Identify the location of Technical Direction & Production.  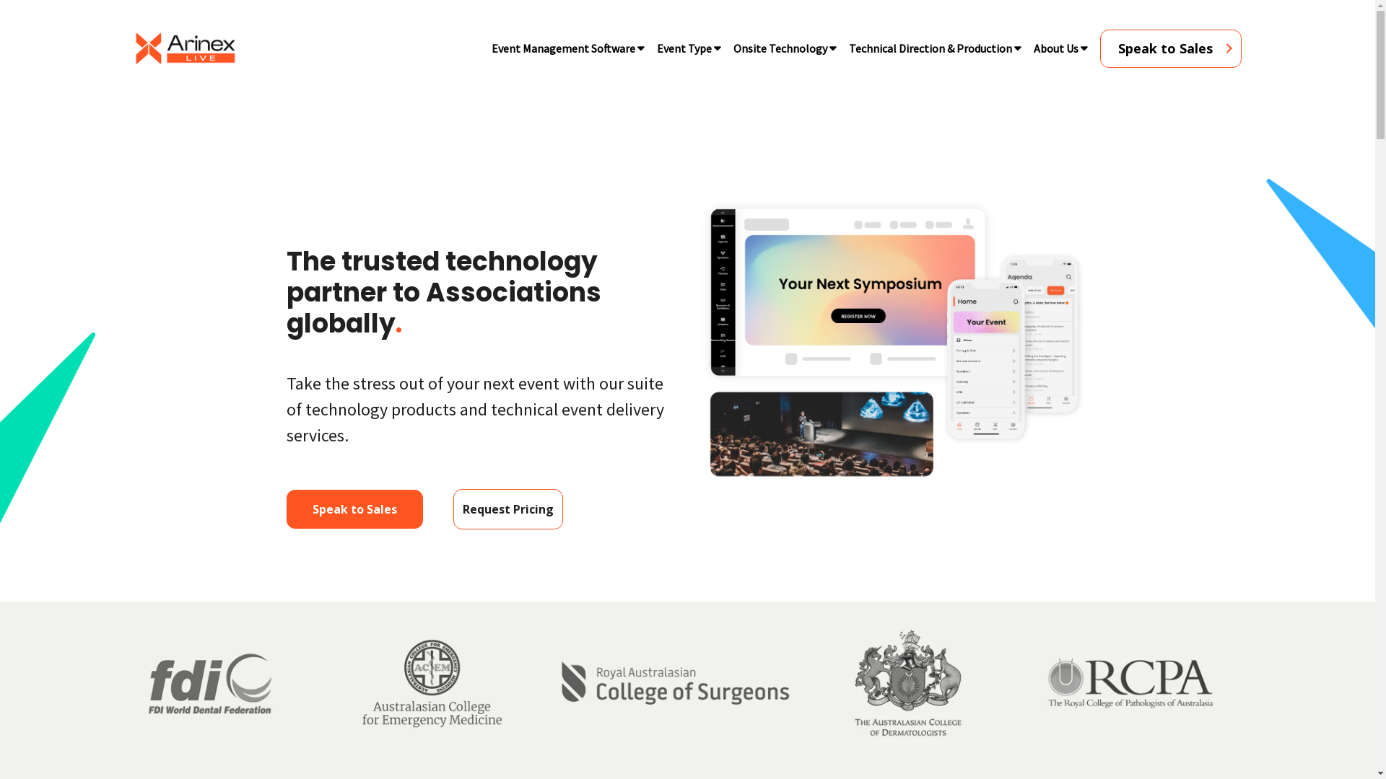
(930, 48).